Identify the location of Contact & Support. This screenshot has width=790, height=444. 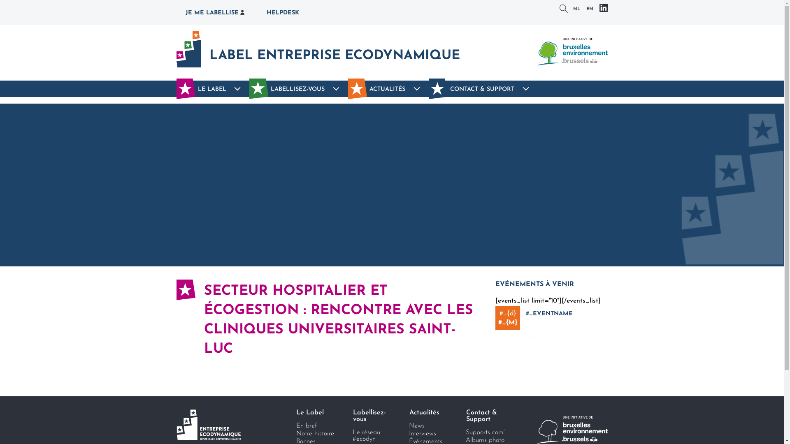
(483, 416).